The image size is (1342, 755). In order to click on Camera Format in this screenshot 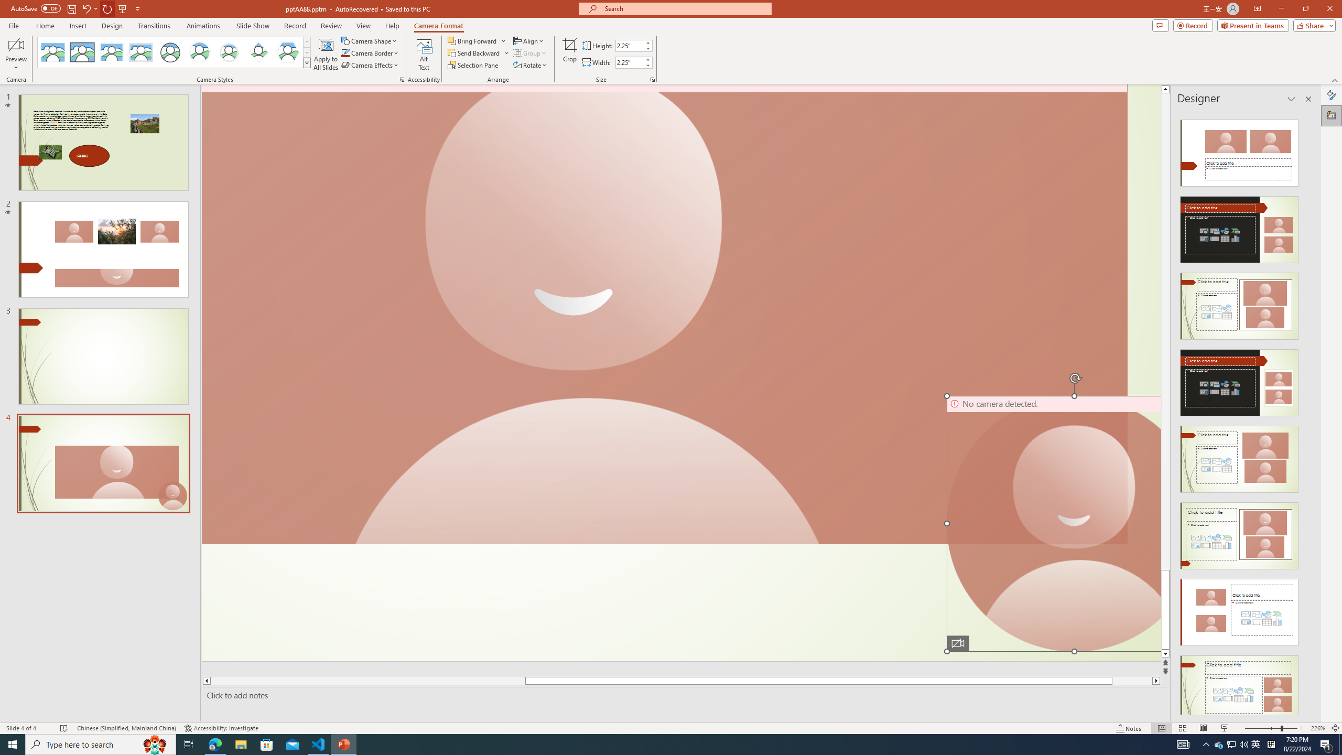, I will do `click(439, 26)`.